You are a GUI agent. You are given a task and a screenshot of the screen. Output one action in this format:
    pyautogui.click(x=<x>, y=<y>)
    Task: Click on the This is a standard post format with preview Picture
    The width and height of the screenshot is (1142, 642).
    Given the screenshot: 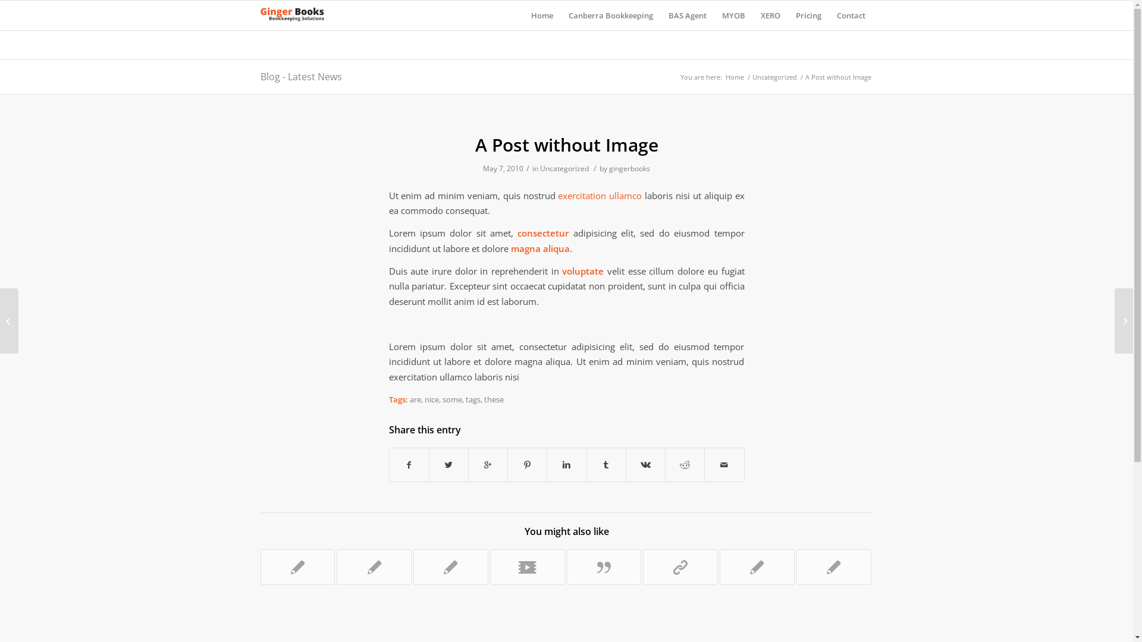 What is the action you would take?
    pyautogui.click(x=298, y=567)
    